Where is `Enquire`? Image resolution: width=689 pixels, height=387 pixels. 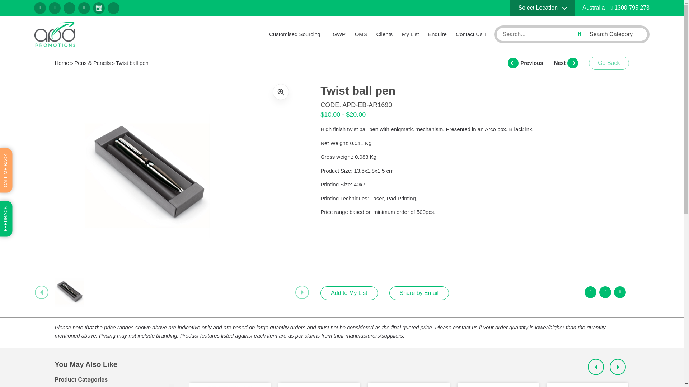 Enquire is located at coordinates (437, 34).